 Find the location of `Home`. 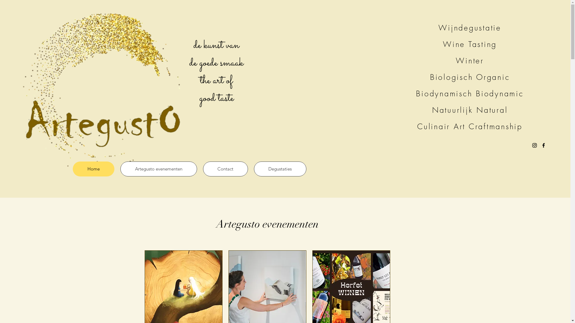

Home is located at coordinates (93, 169).